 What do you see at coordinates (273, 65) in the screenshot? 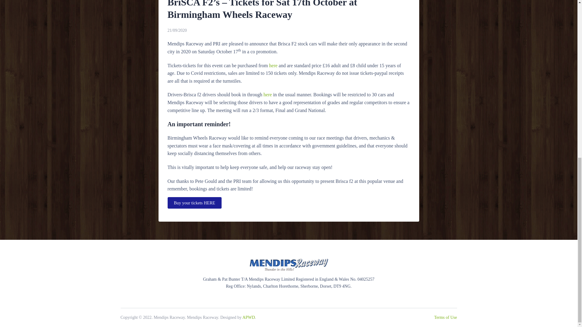
I see `here` at bounding box center [273, 65].